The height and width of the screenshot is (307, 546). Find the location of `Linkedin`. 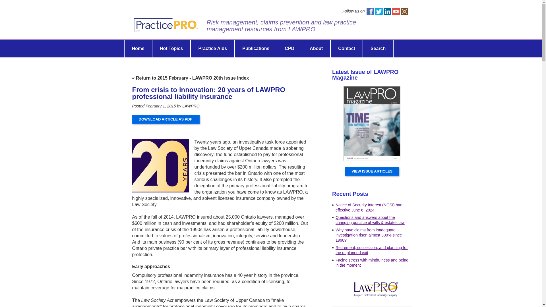

Linkedin is located at coordinates (387, 11).